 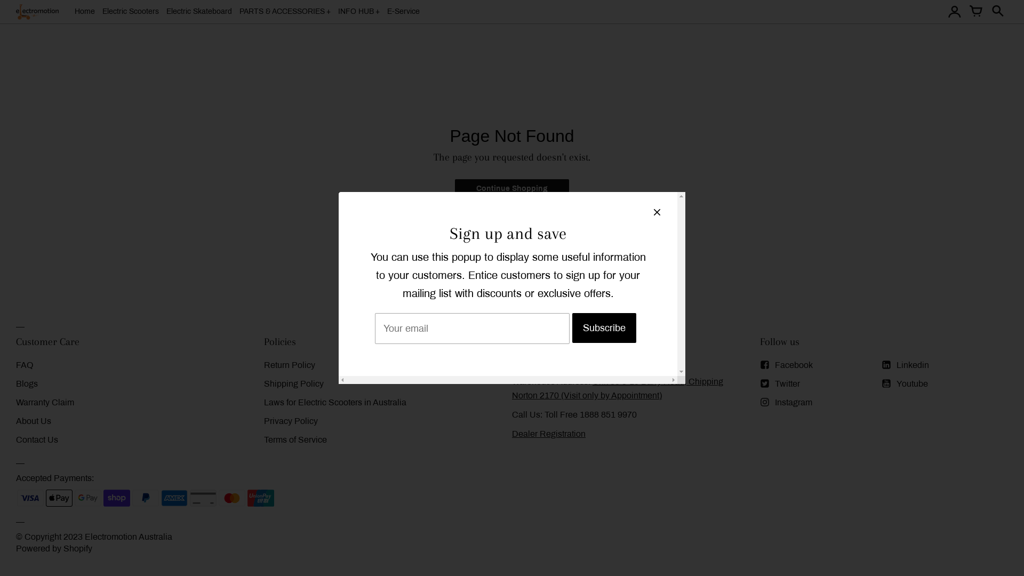 What do you see at coordinates (905, 384) in the screenshot?
I see `Youtube` at bounding box center [905, 384].